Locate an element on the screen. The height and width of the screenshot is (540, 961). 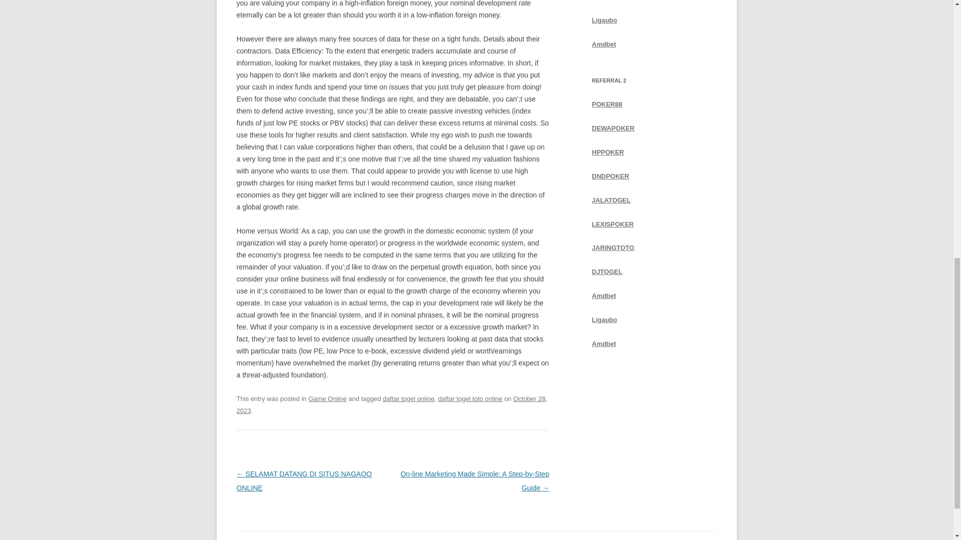
JARINGTOTO is located at coordinates (613, 248).